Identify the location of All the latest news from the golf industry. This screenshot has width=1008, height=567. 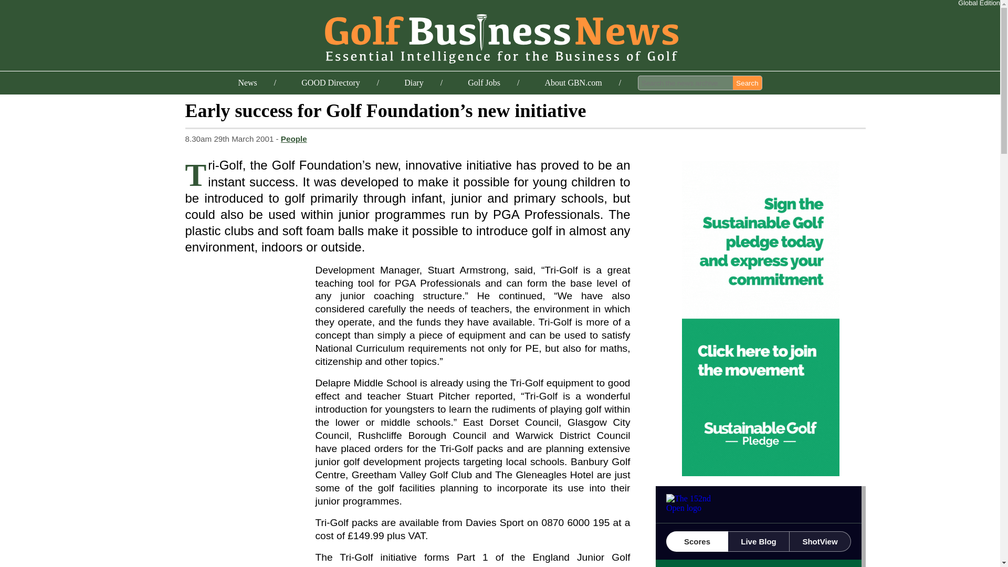
(247, 83).